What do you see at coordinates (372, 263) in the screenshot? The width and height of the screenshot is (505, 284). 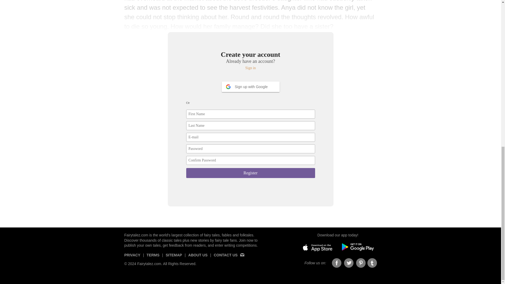 I see `Follow us on Tumblr` at bounding box center [372, 263].